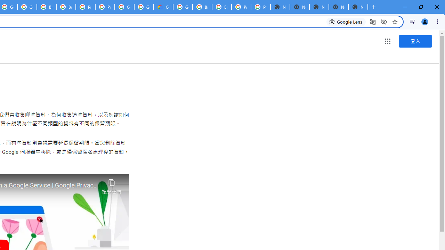  What do you see at coordinates (346, 22) in the screenshot?
I see `Search with Google Lens` at bounding box center [346, 22].